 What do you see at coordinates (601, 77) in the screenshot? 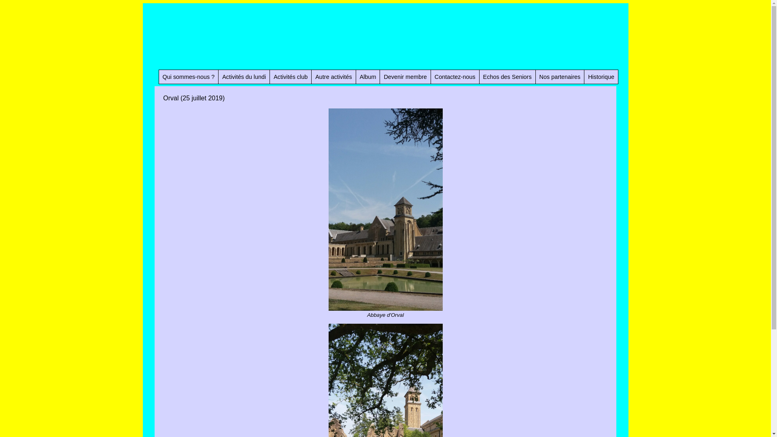
I see `Historique` at bounding box center [601, 77].